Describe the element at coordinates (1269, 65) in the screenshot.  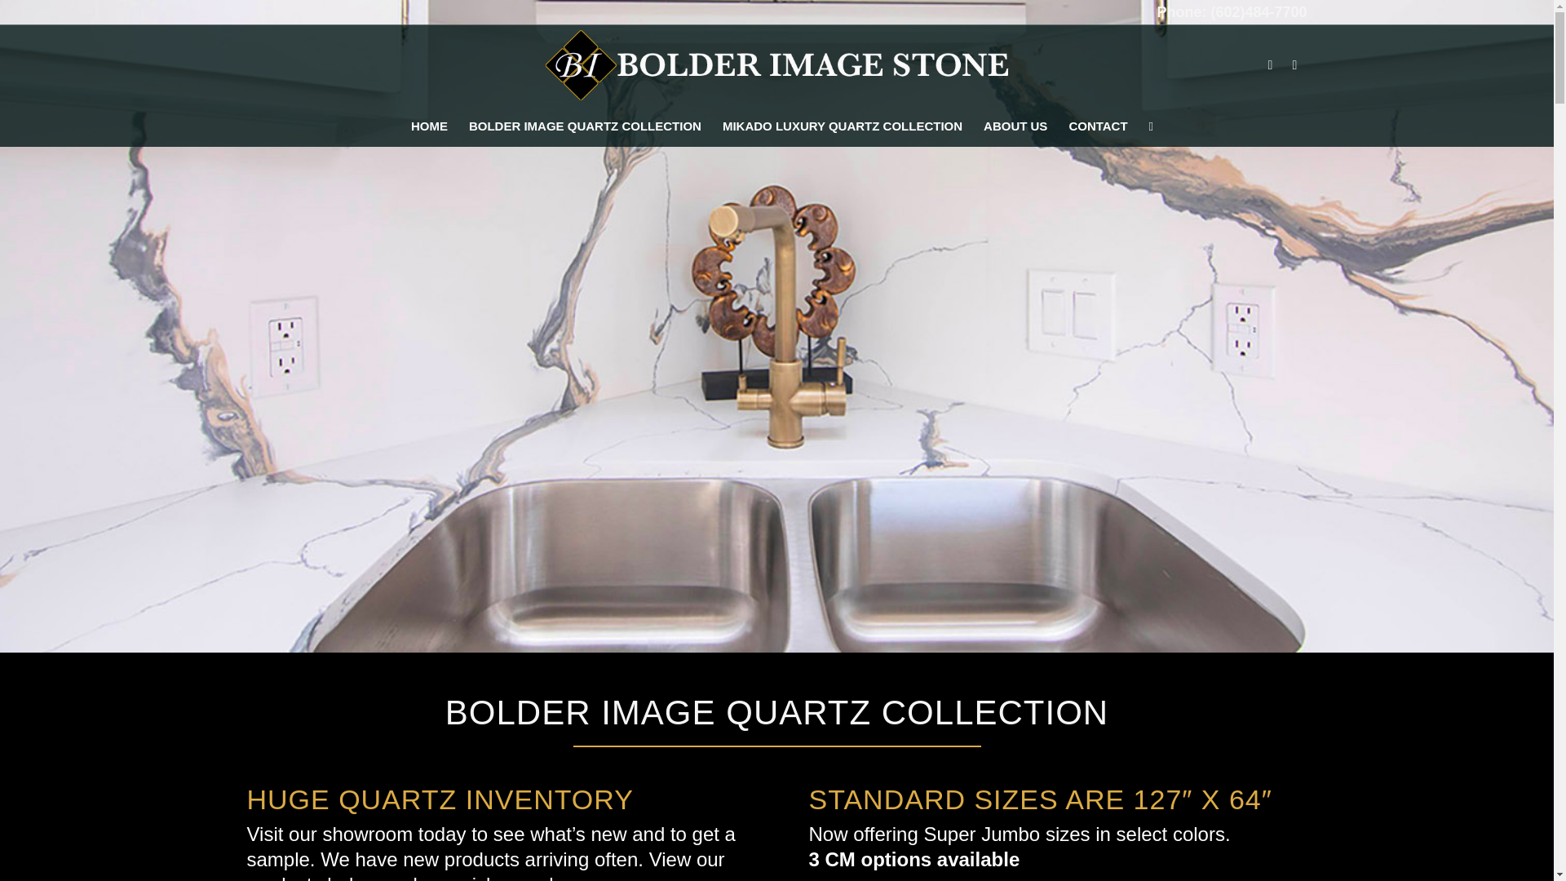
I see `Facebook` at that location.